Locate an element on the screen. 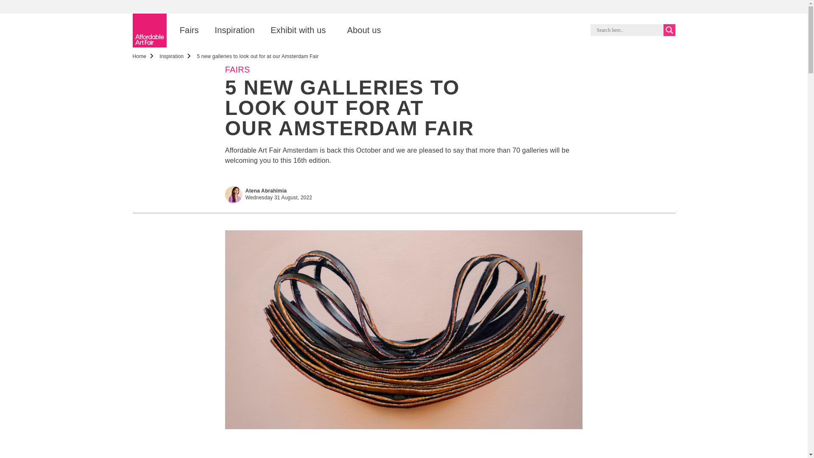 The height and width of the screenshot is (458, 814). Inspiration is located at coordinates (234, 31).